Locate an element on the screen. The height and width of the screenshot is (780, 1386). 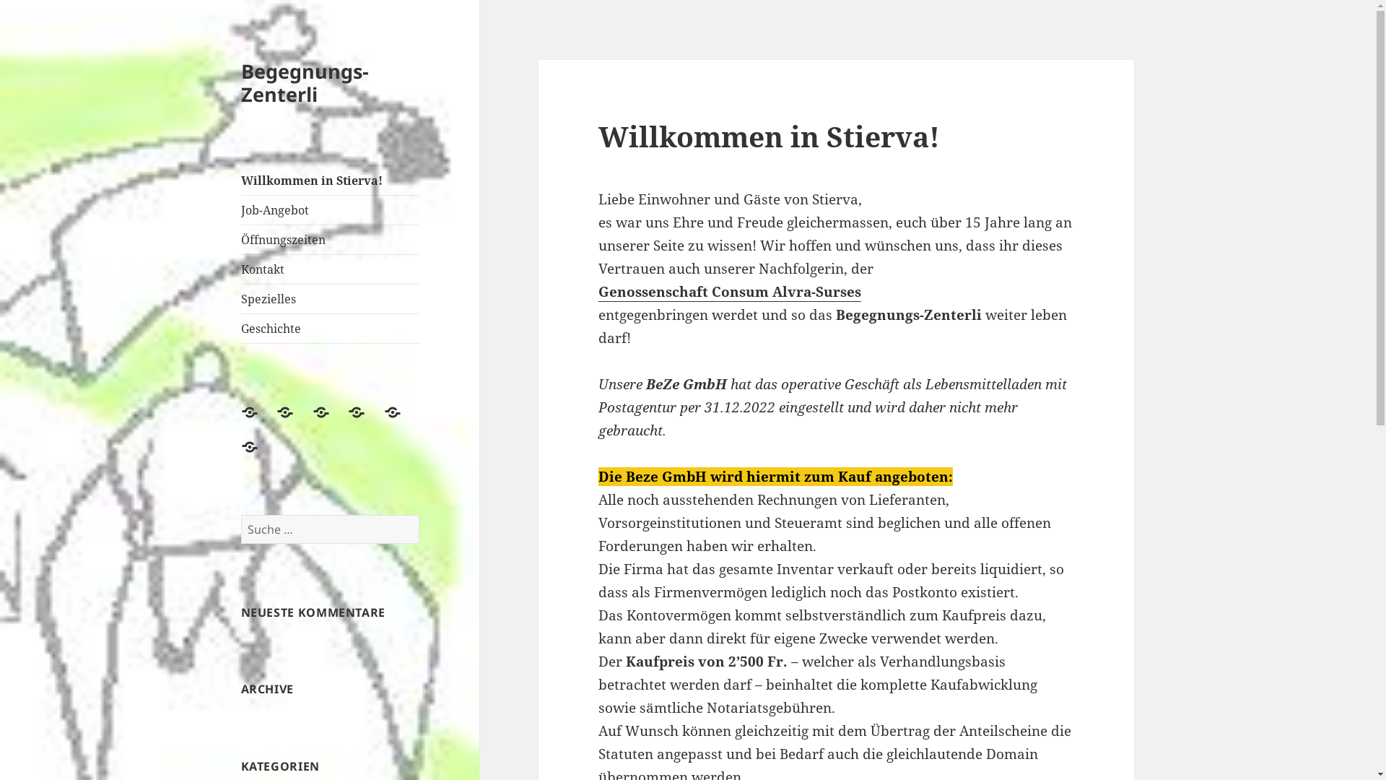
Kontakt is located at coordinates (331, 269).